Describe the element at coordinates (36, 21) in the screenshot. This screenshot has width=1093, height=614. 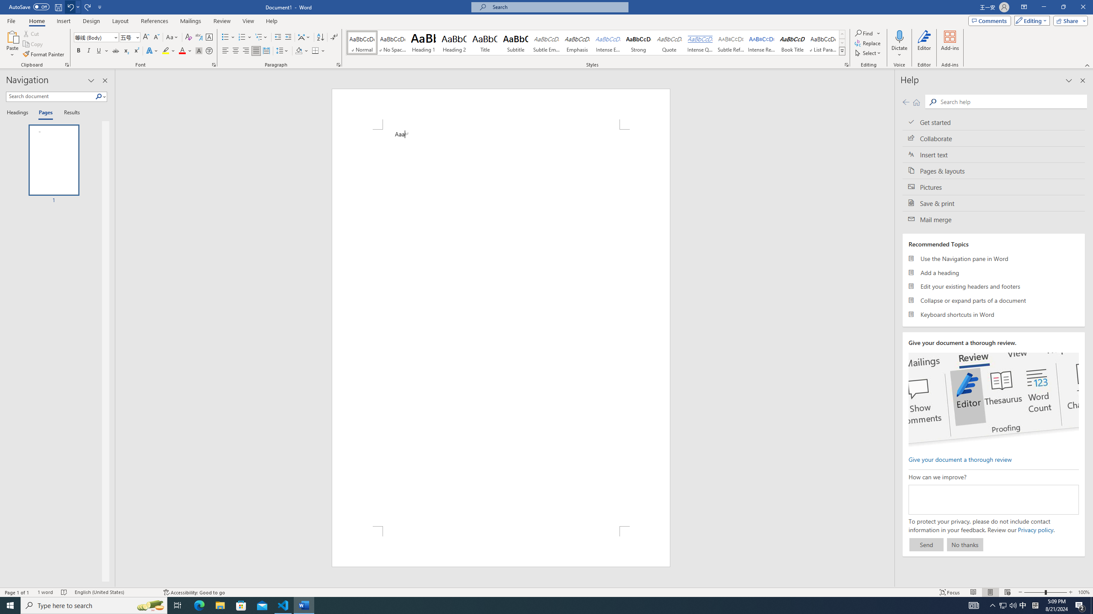
I see `Home` at that location.